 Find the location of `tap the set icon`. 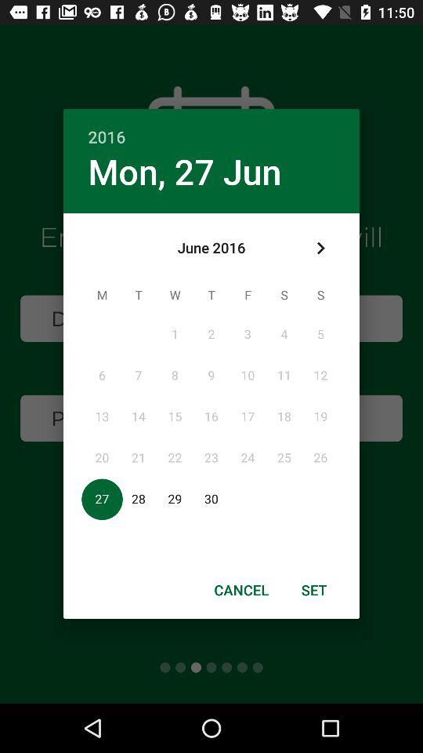

tap the set icon is located at coordinates (314, 590).